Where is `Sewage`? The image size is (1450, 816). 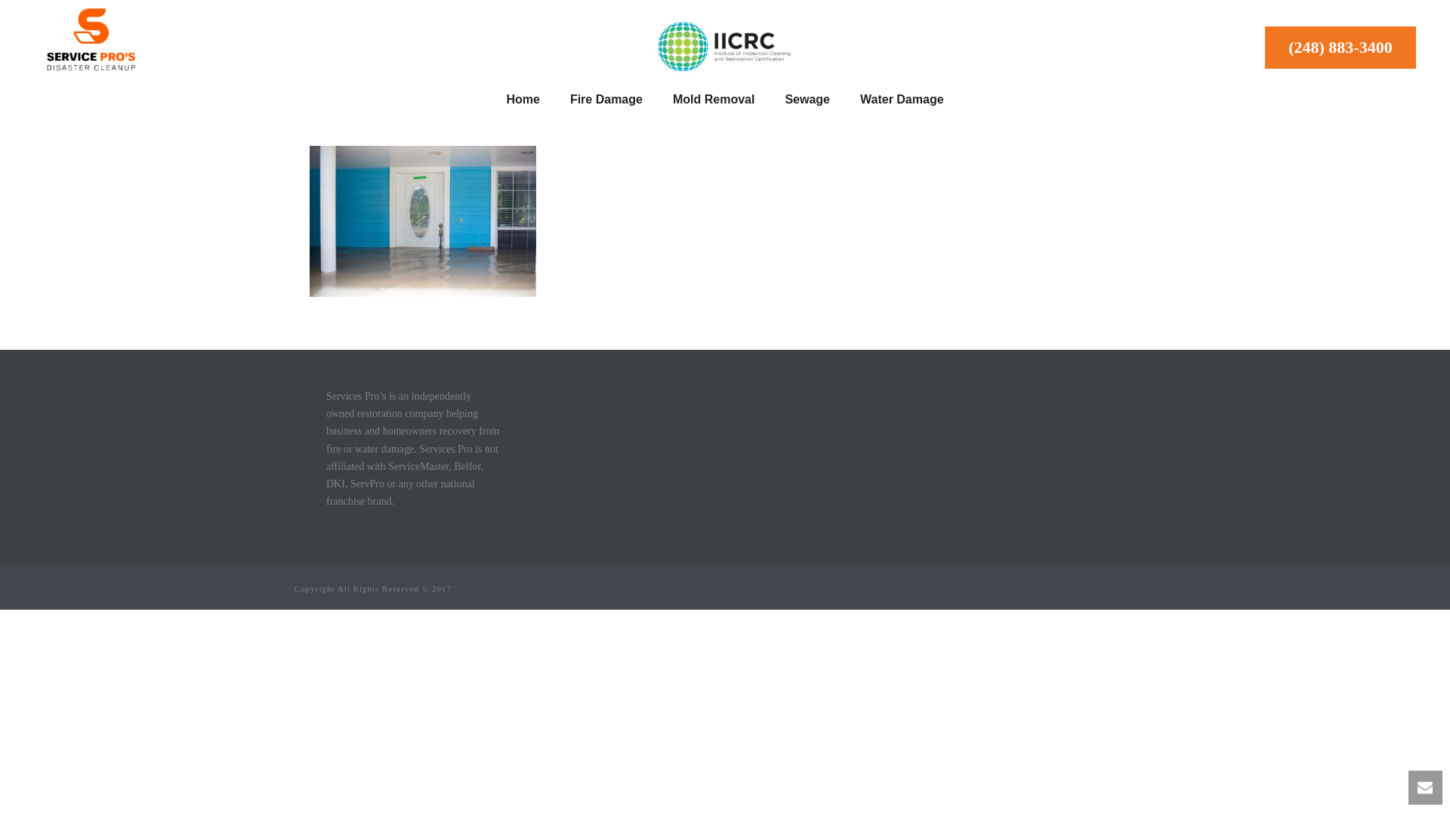 Sewage is located at coordinates (807, 97).